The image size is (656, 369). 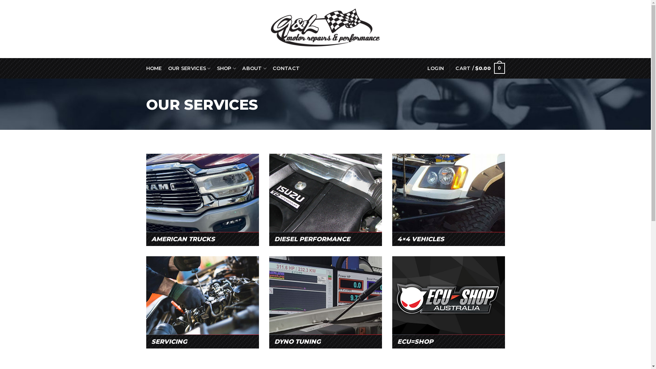 I want to click on ABOUT, so click(x=254, y=68).